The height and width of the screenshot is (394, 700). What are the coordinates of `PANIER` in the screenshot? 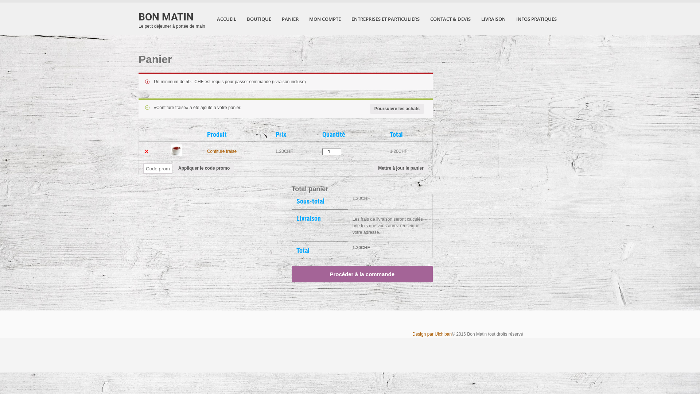 It's located at (290, 19).